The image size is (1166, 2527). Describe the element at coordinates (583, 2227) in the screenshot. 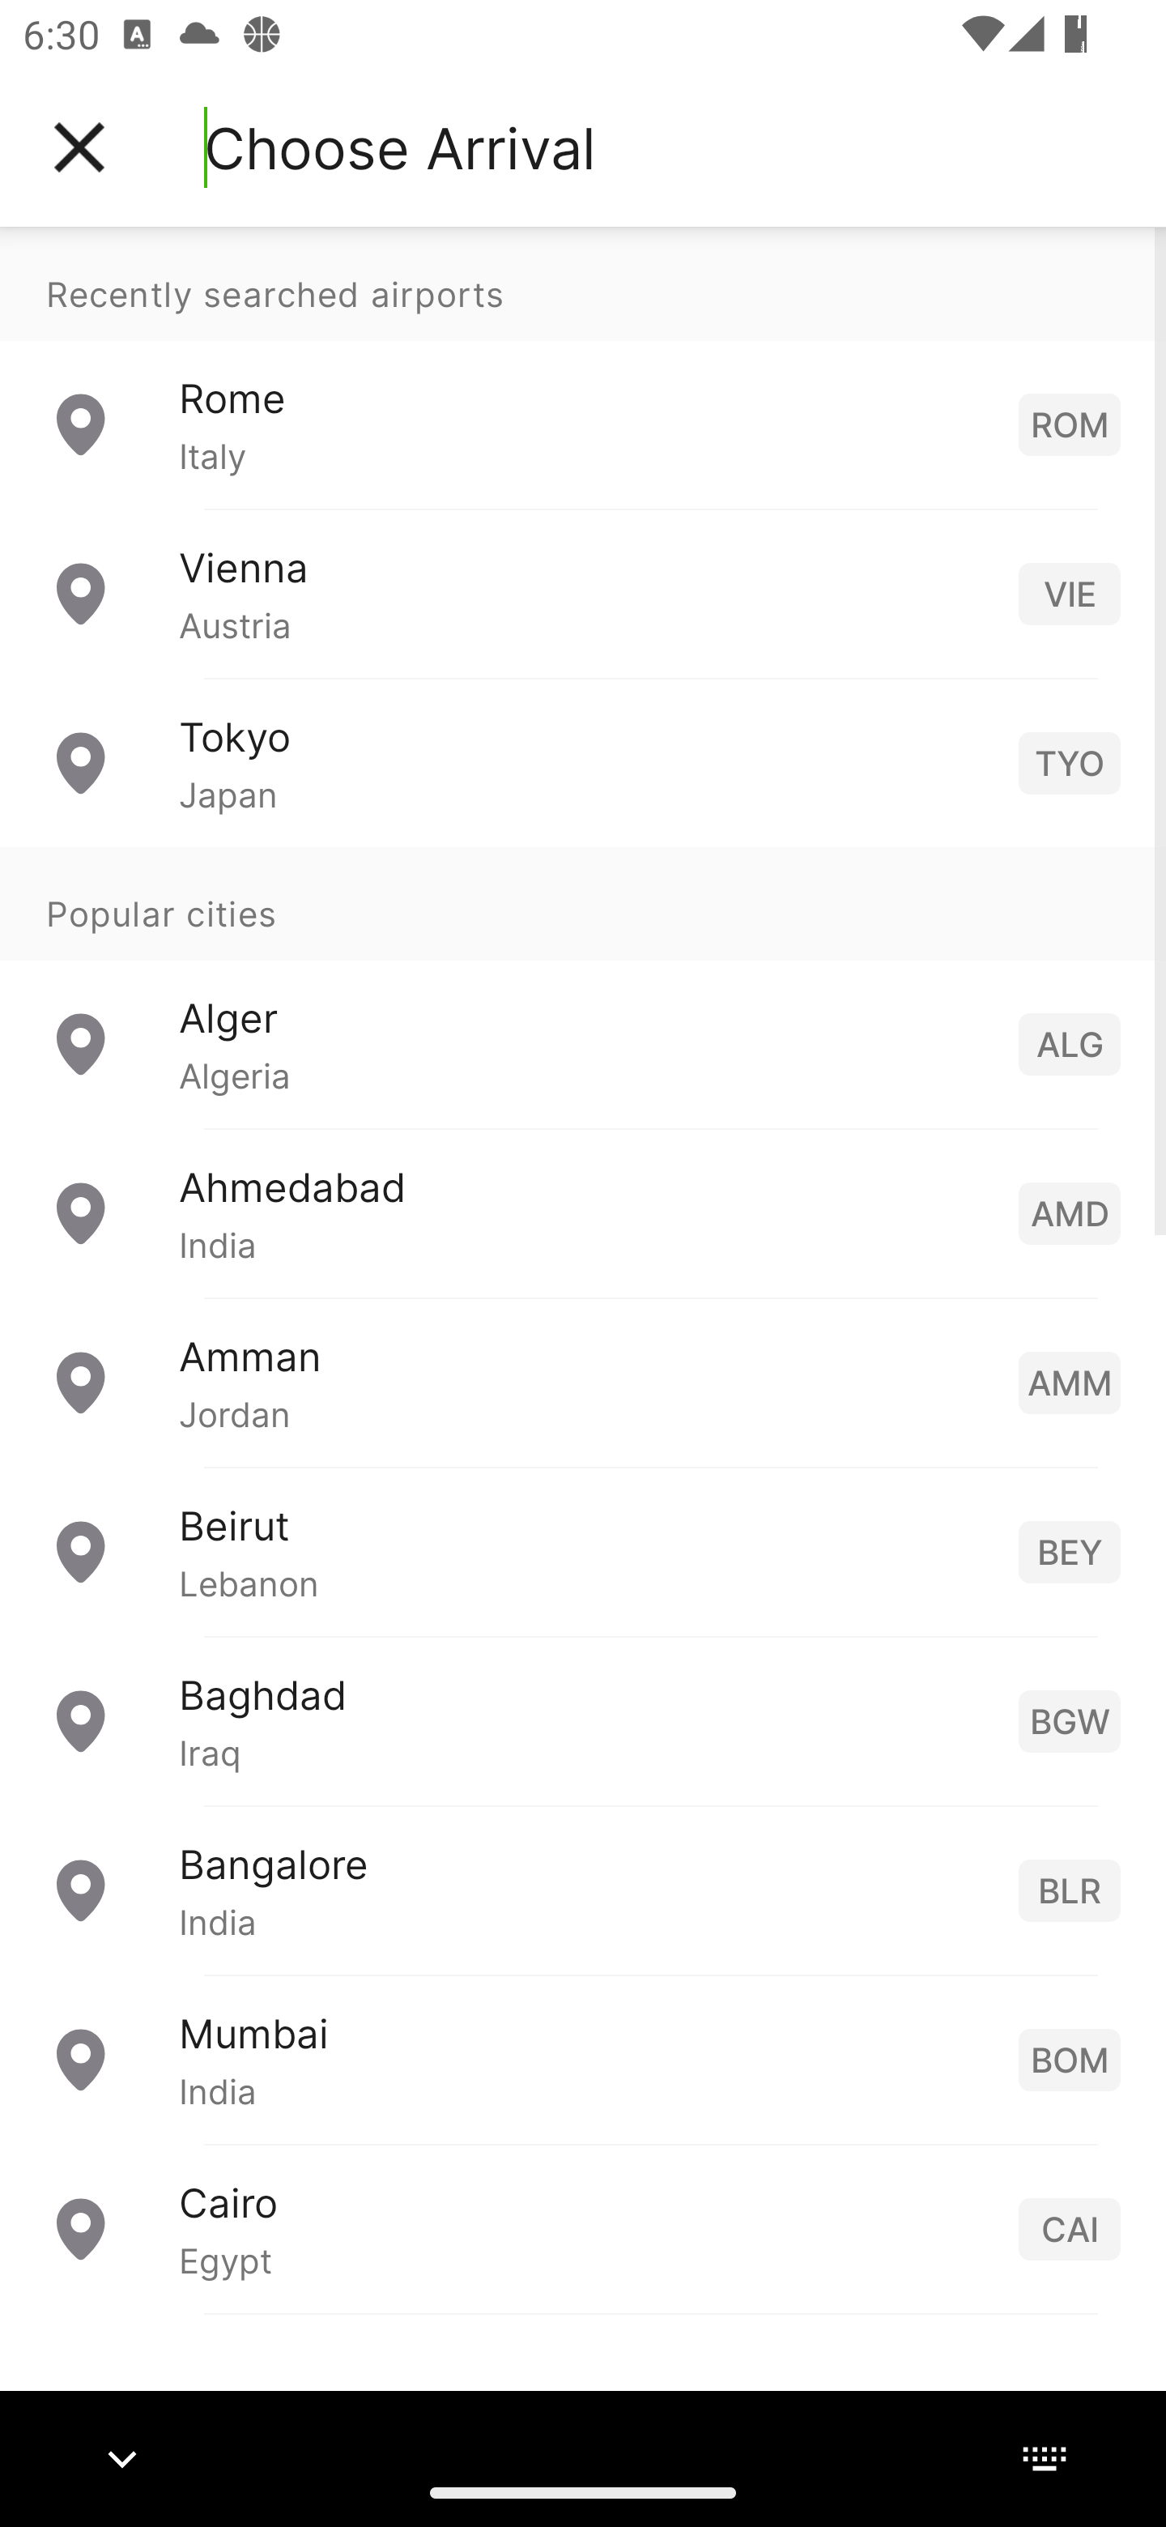

I see `Cairo Egypt CAI` at that location.